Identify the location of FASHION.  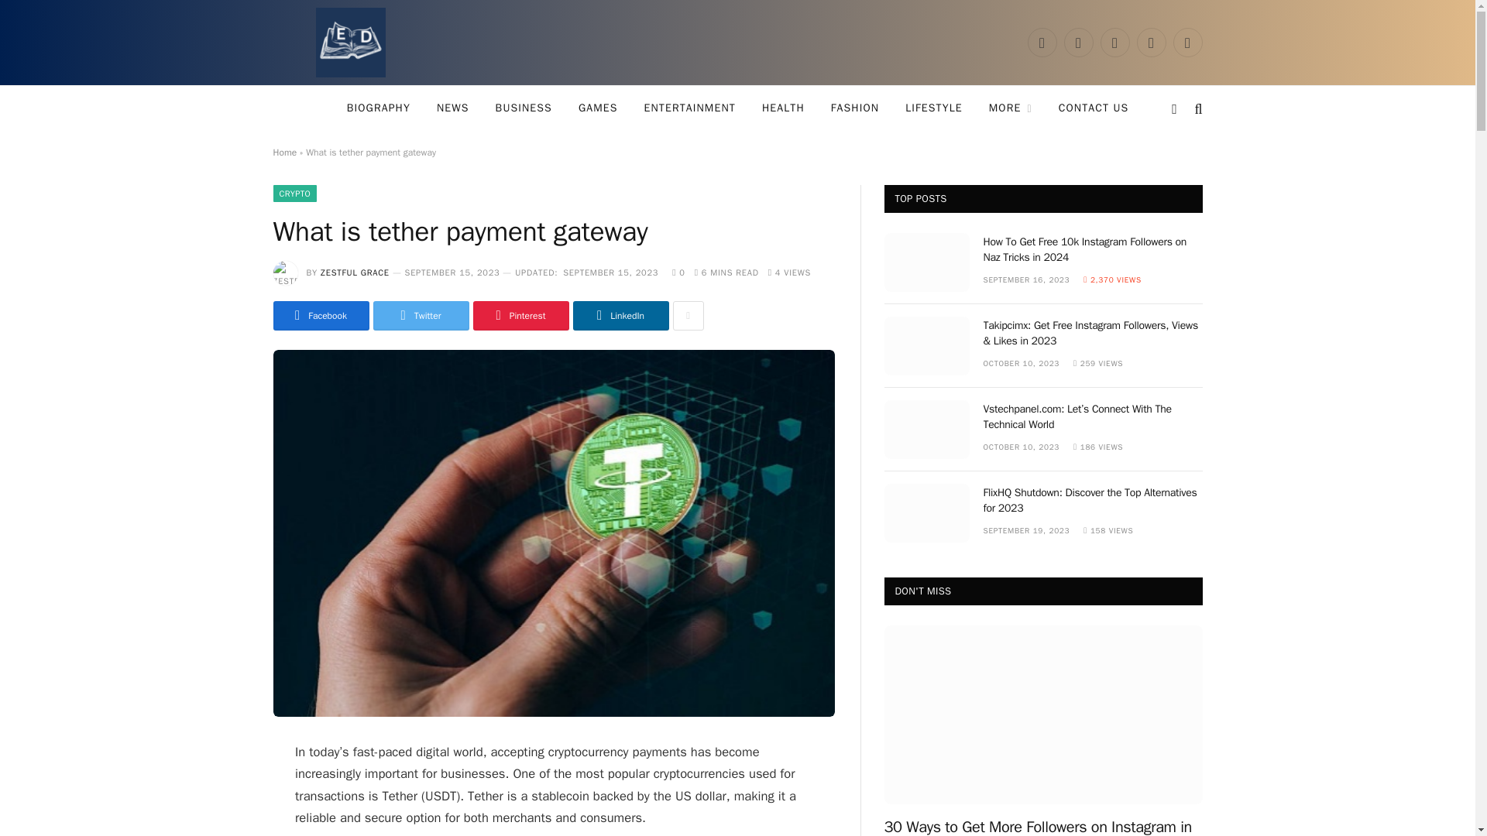
(855, 108).